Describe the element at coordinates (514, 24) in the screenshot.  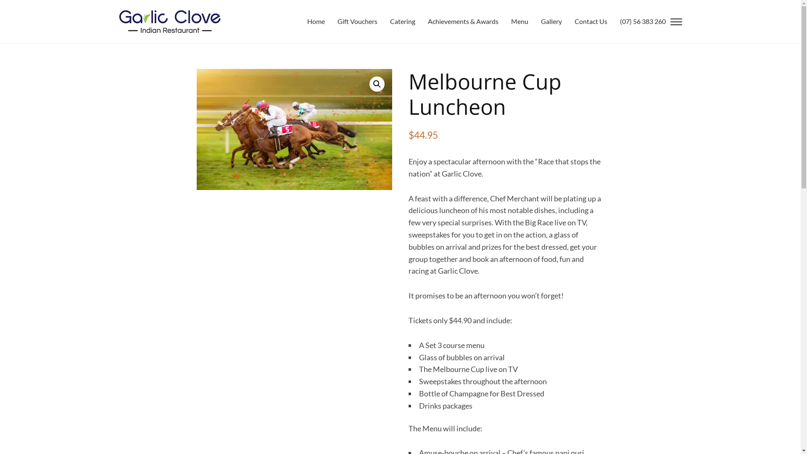
I see `Menu` at that location.